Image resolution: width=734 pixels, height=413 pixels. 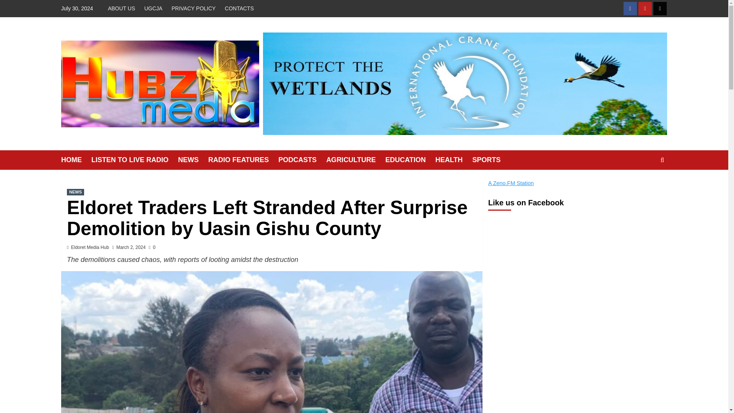 I want to click on March 2, 2024, so click(x=131, y=247).